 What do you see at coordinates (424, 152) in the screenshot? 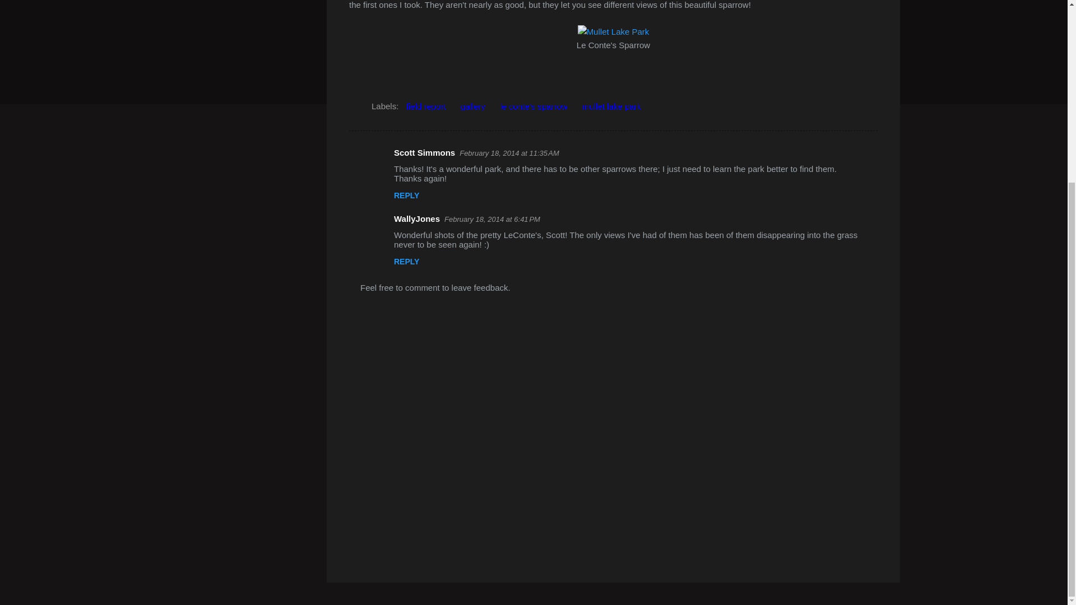
I see `Scott Simmons` at bounding box center [424, 152].